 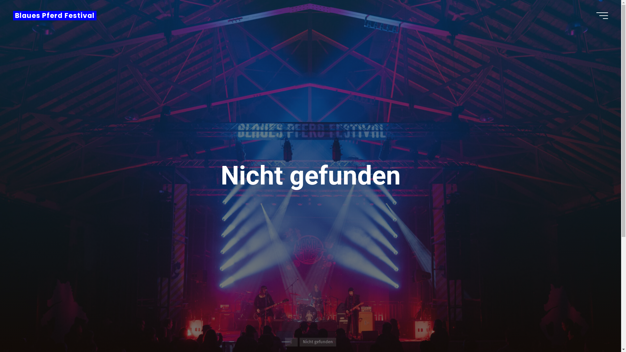 What do you see at coordinates (55, 16) in the screenshot?
I see `Blaues Pferd Festival` at bounding box center [55, 16].